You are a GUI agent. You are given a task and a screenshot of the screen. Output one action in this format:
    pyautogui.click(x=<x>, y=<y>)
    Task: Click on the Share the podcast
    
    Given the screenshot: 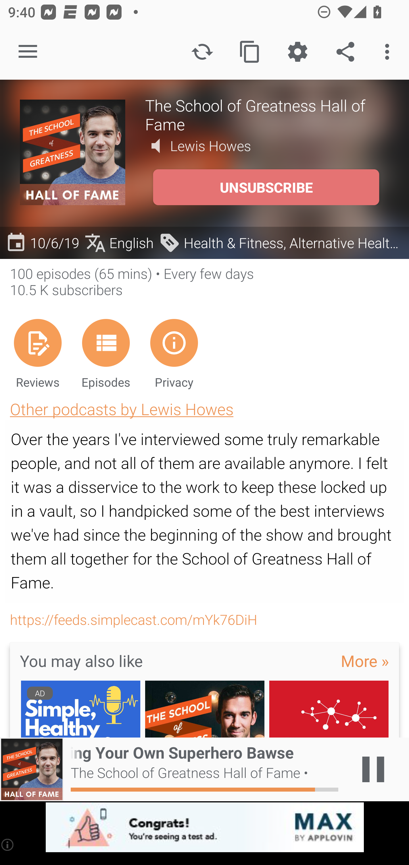 What is the action you would take?
    pyautogui.click(x=345, y=52)
    